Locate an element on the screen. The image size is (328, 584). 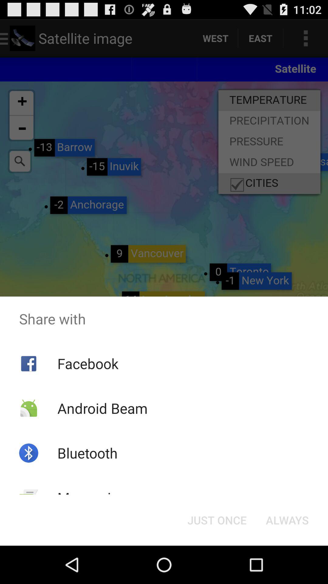
tap the always button is located at coordinates (287, 520).